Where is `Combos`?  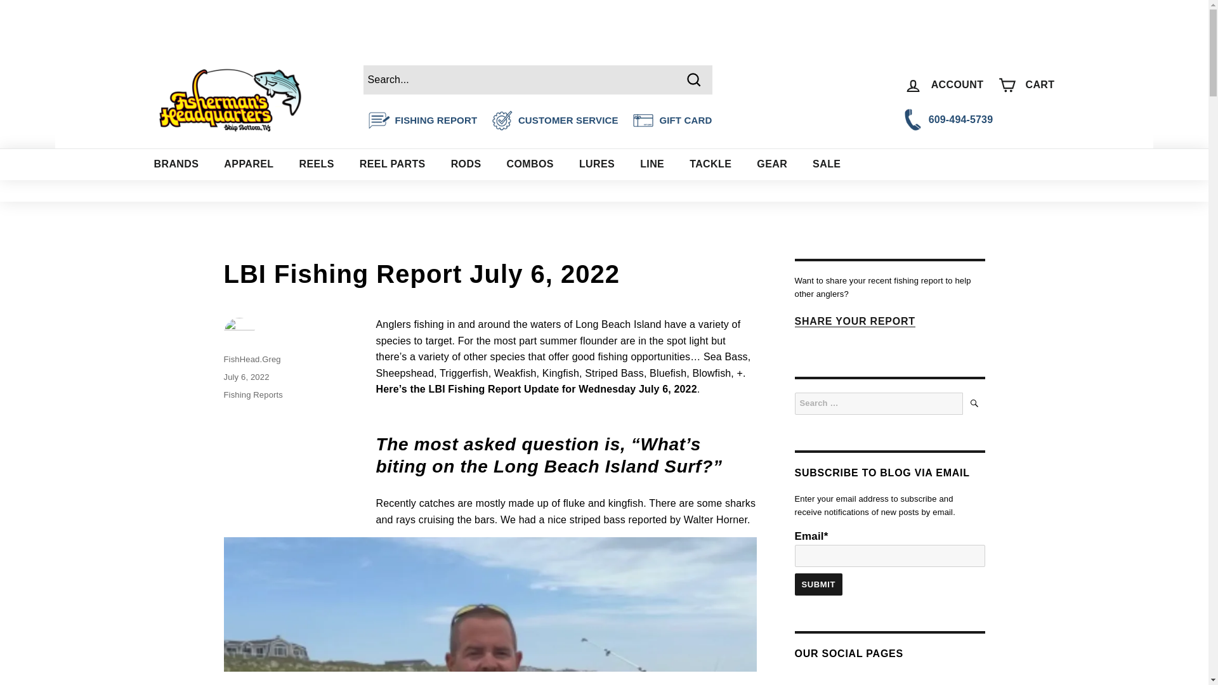
Combos is located at coordinates (529, 164).